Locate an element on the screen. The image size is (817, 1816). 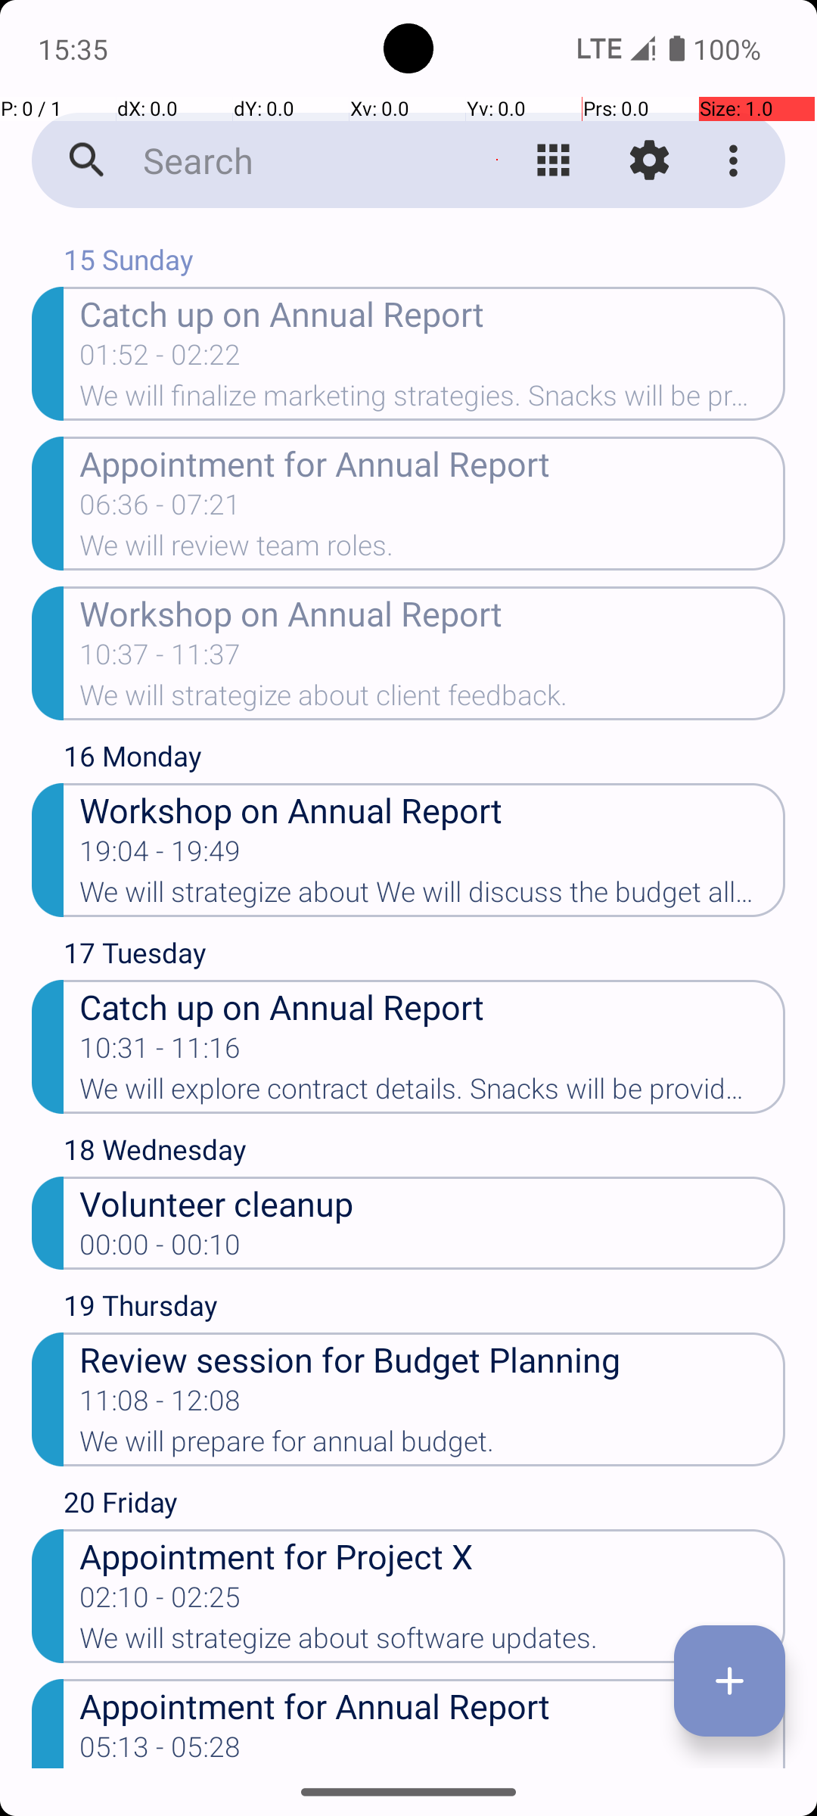
We will strategize about client feedback. is located at coordinates (433, 700).